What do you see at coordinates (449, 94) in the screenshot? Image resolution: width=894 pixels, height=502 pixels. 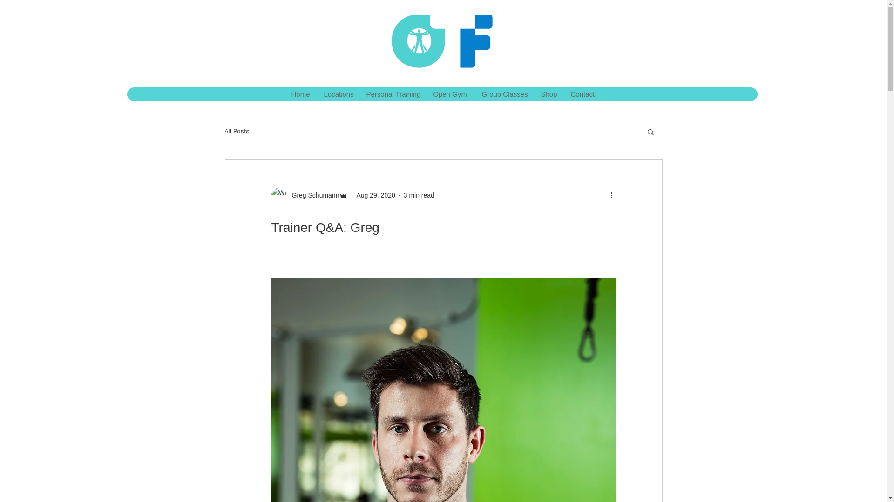 I see `Open Gym` at bounding box center [449, 94].